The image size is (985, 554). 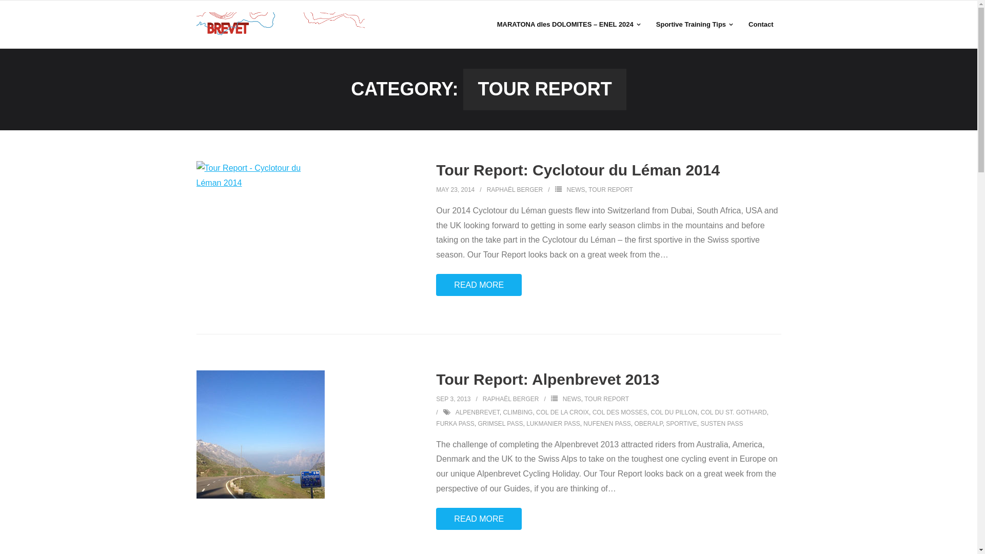 I want to click on SUSTEN PASS, so click(x=721, y=424).